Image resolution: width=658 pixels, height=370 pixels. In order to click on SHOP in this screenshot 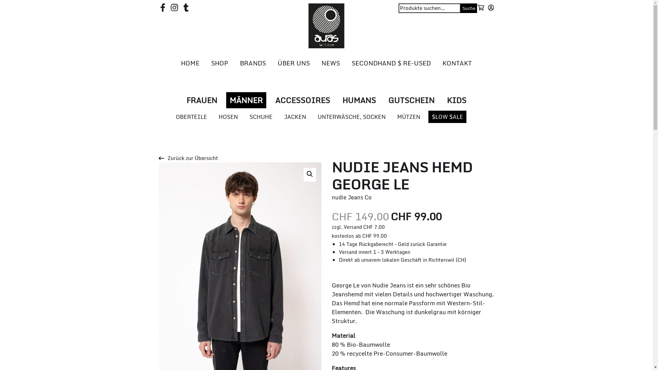, I will do `click(220, 63)`.